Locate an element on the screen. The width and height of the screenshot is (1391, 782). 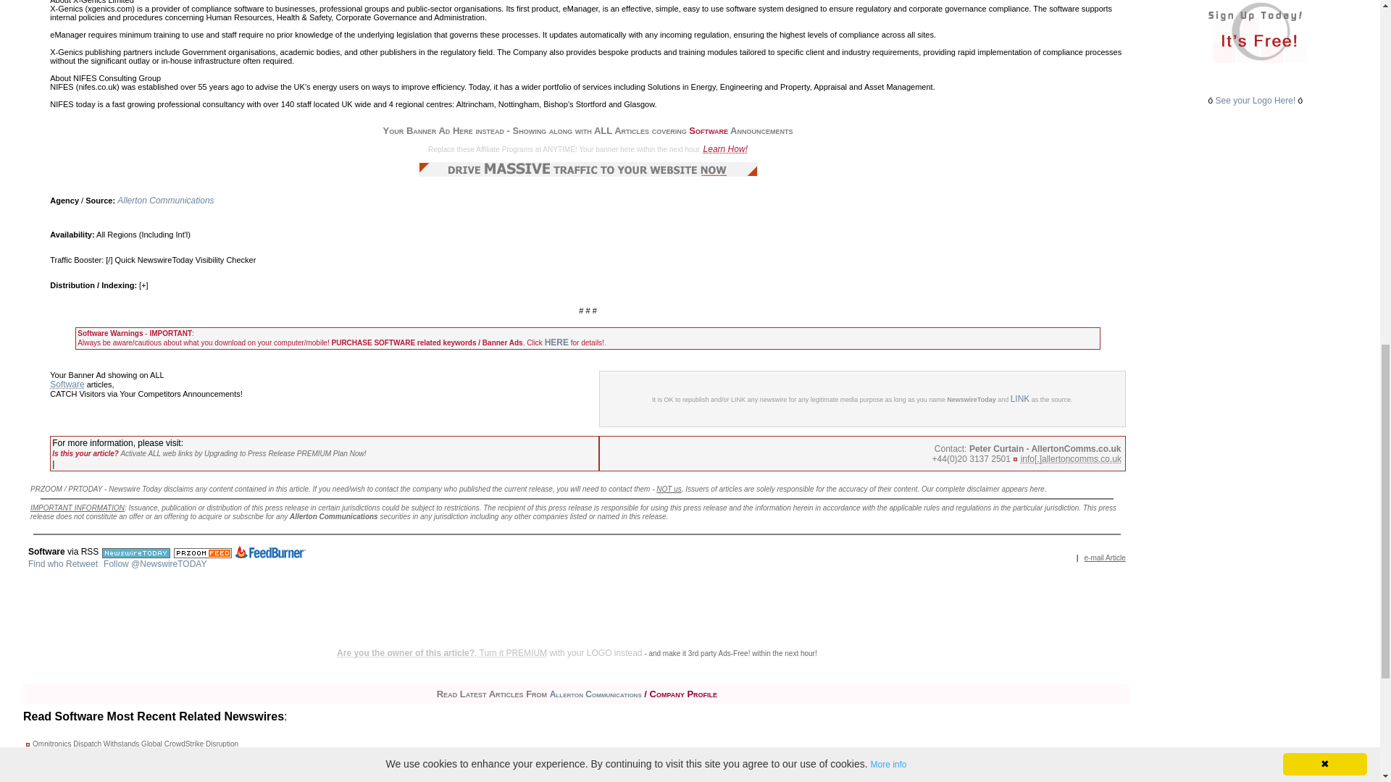
Allerton Communications is located at coordinates (165, 201).